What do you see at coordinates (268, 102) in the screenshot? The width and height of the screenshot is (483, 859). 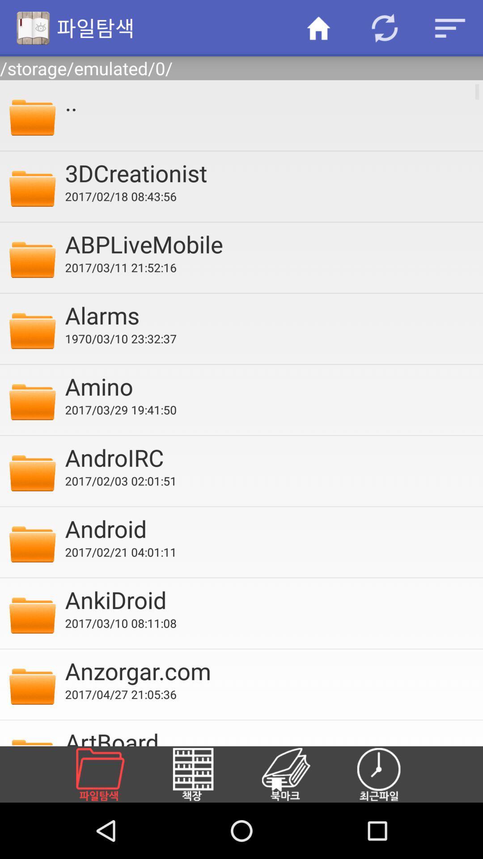 I see `tap the item above the 3dcreationist` at bounding box center [268, 102].